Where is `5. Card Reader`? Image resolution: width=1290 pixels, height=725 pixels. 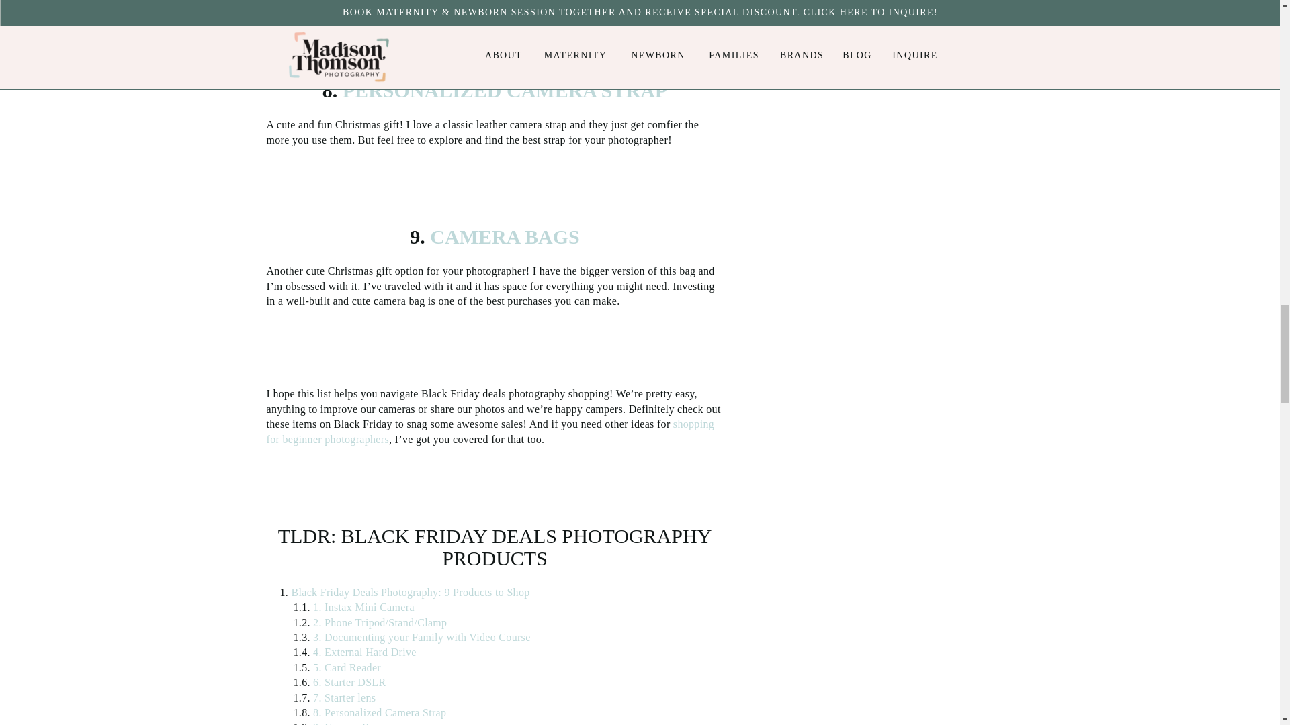
5. Card Reader is located at coordinates (347, 667).